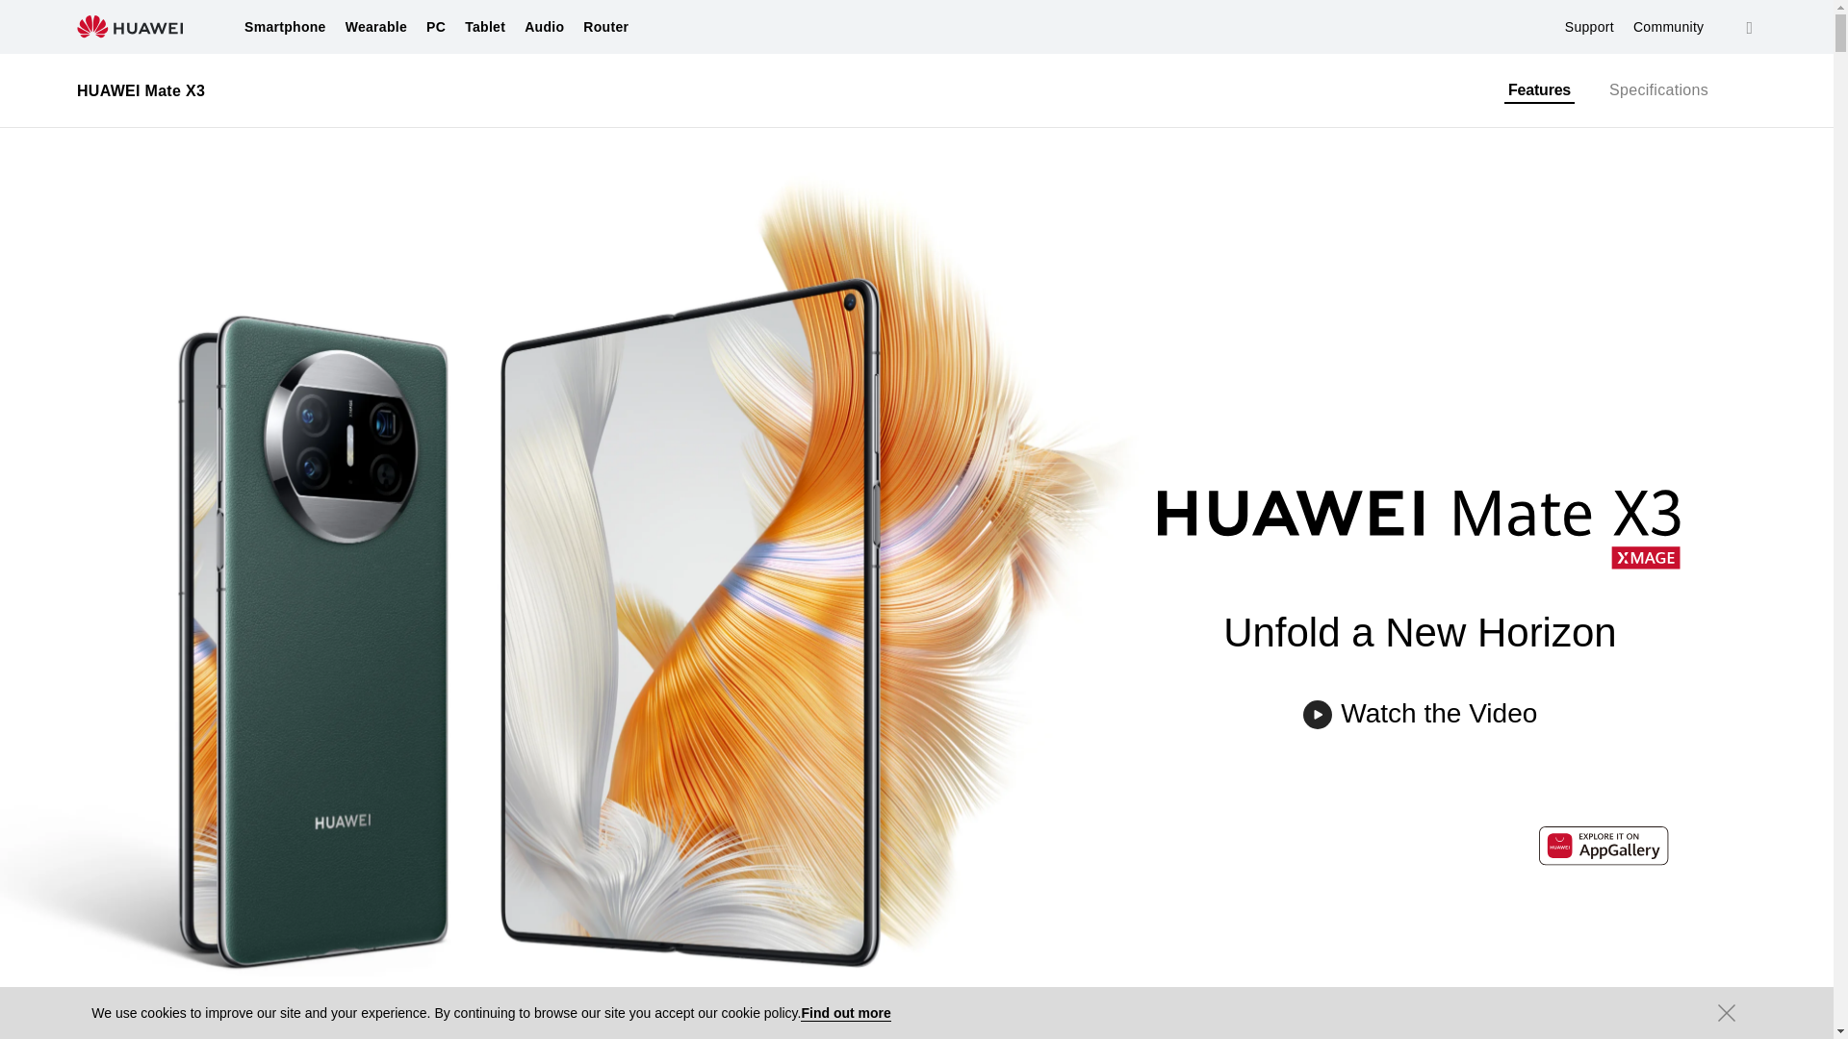 This screenshot has height=1039, width=1848. I want to click on Find out more, so click(845, 1013).